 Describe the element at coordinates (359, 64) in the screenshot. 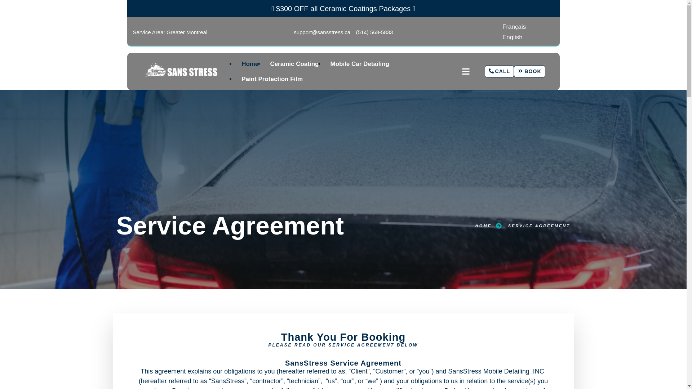

I see `Mobile Car Detailing` at that location.